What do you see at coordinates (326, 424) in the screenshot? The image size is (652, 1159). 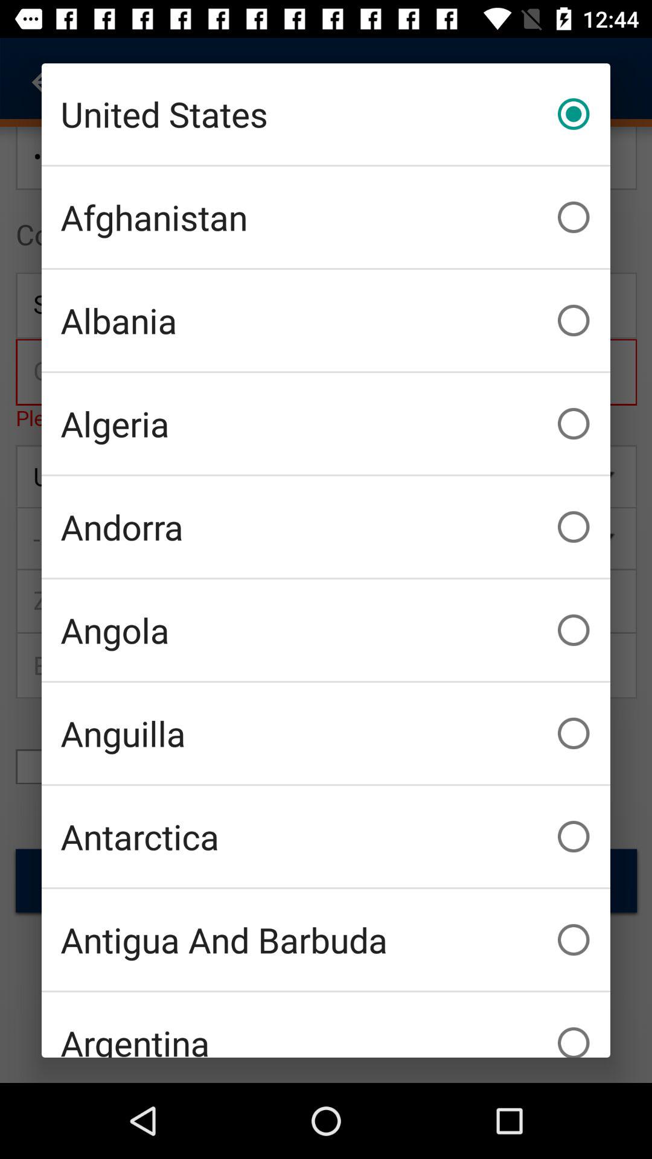 I see `choose item below albania item` at bounding box center [326, 424].